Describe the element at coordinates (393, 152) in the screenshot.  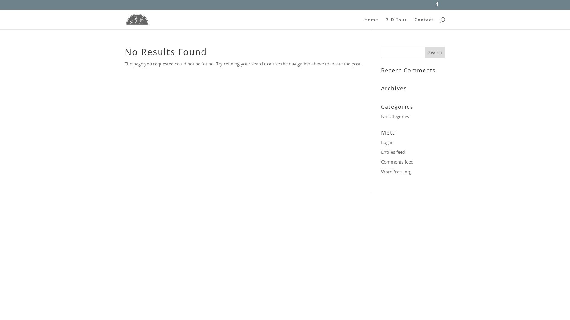
I see `Entries feed` at that location.